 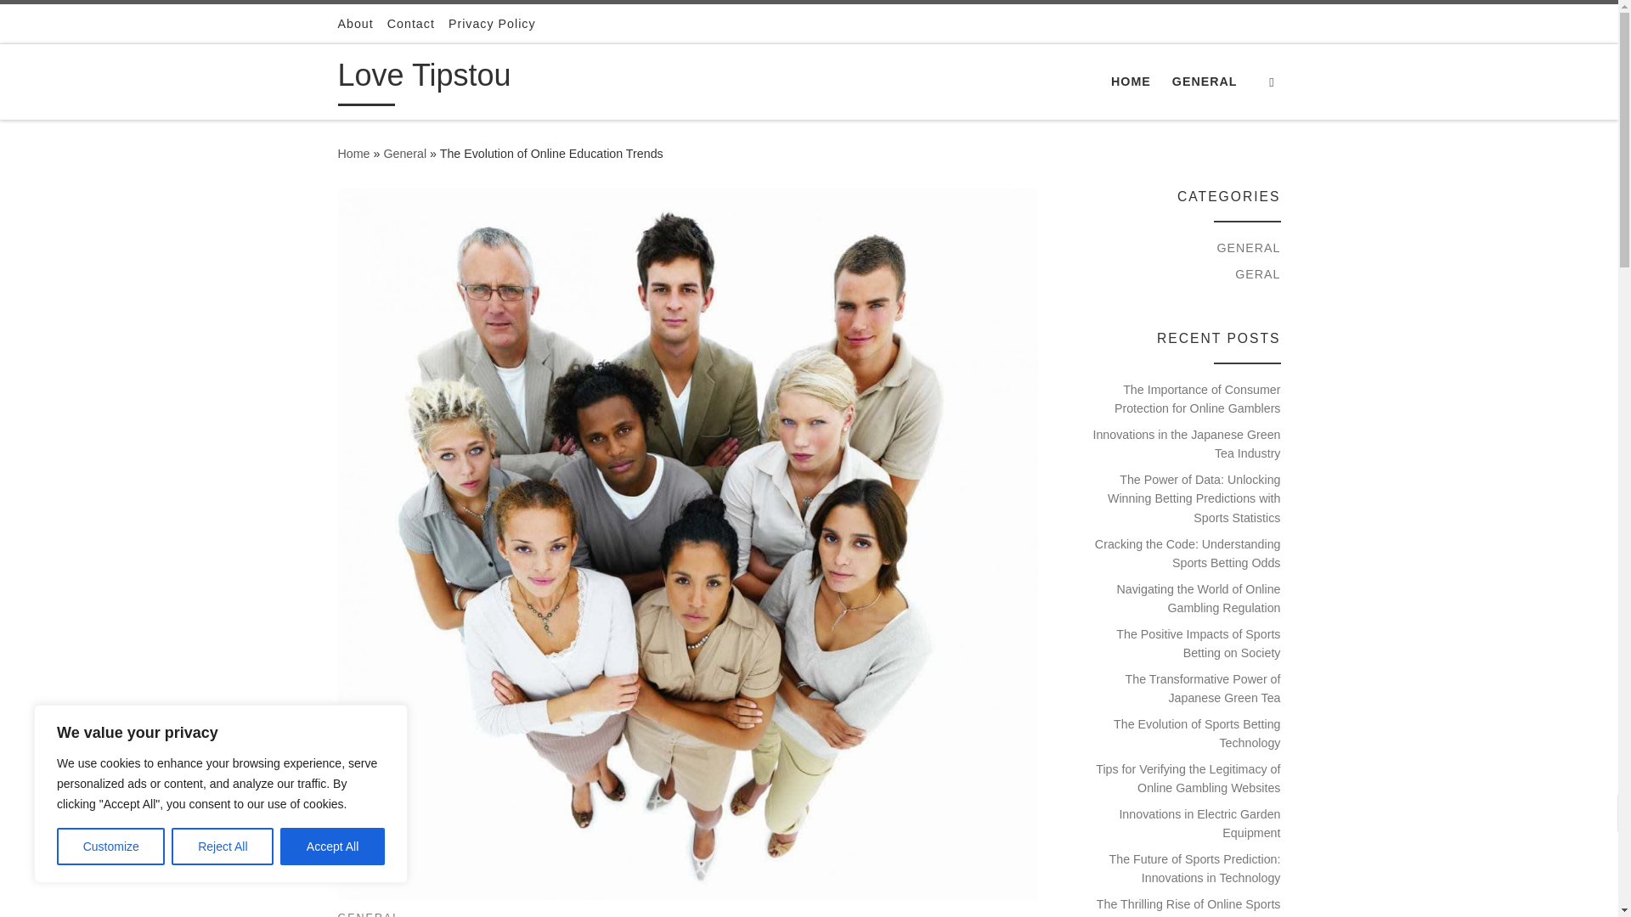 What do you see at coordinates (353, 153) in the screenshot?
I see `Love Tipstou` at bounding box center [353, 153].